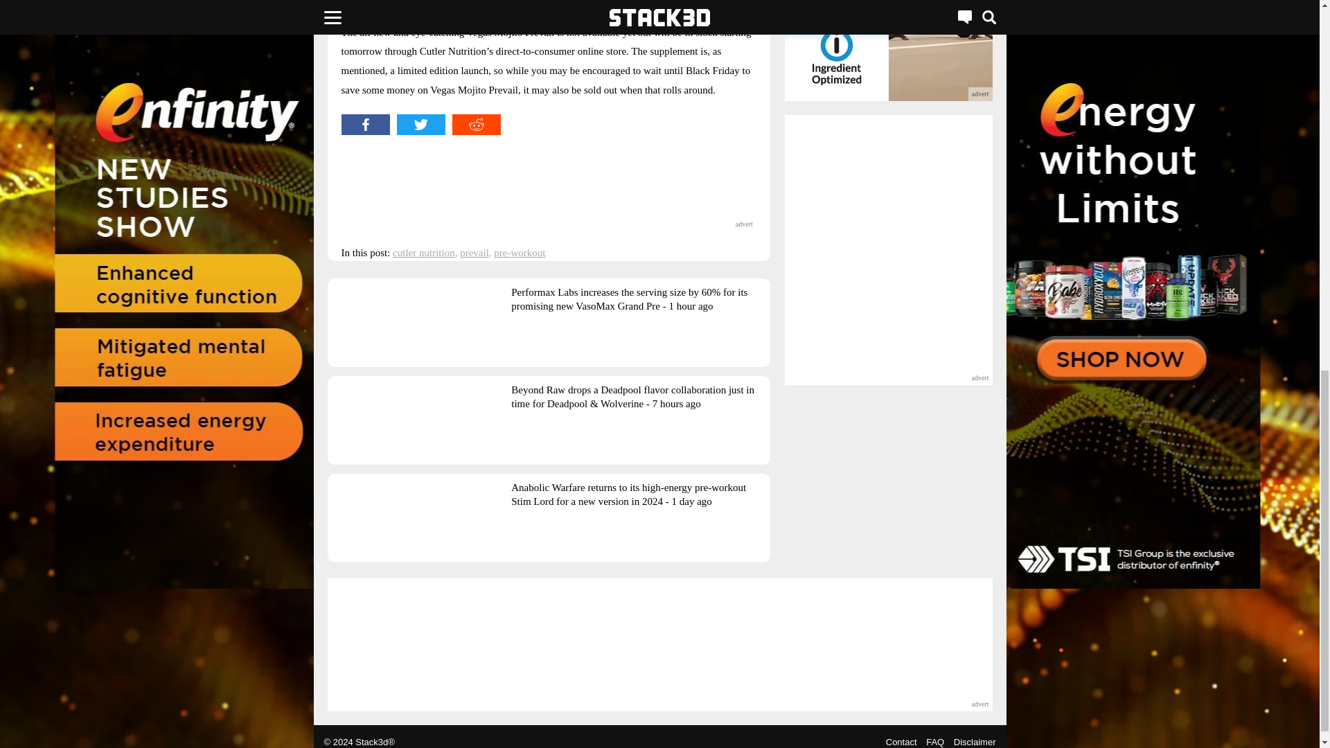 The width and height of the screenshot is (1330, 748). Describe the element at coordinates (475, 252) in the screenshot. I see `prevail` at that location.